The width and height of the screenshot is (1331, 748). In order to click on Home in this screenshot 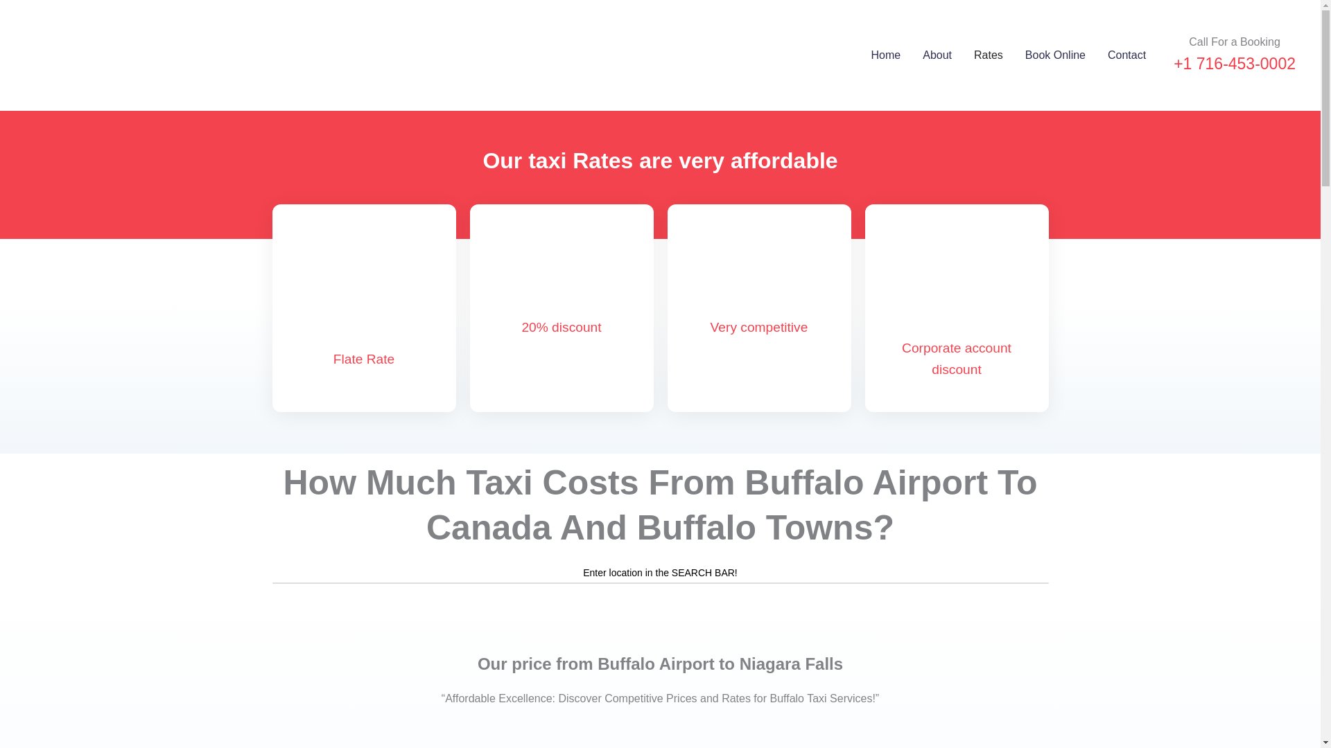, I will do `click(886, 55)`.